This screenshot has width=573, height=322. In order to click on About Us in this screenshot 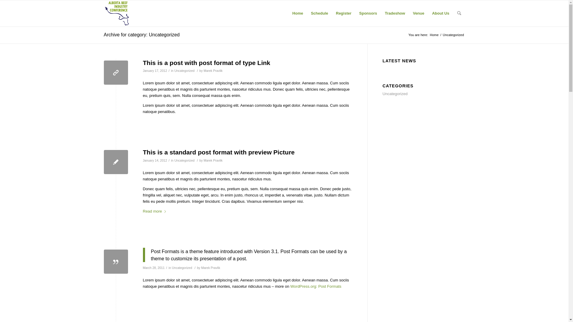, I will do `click(441, 13)`.